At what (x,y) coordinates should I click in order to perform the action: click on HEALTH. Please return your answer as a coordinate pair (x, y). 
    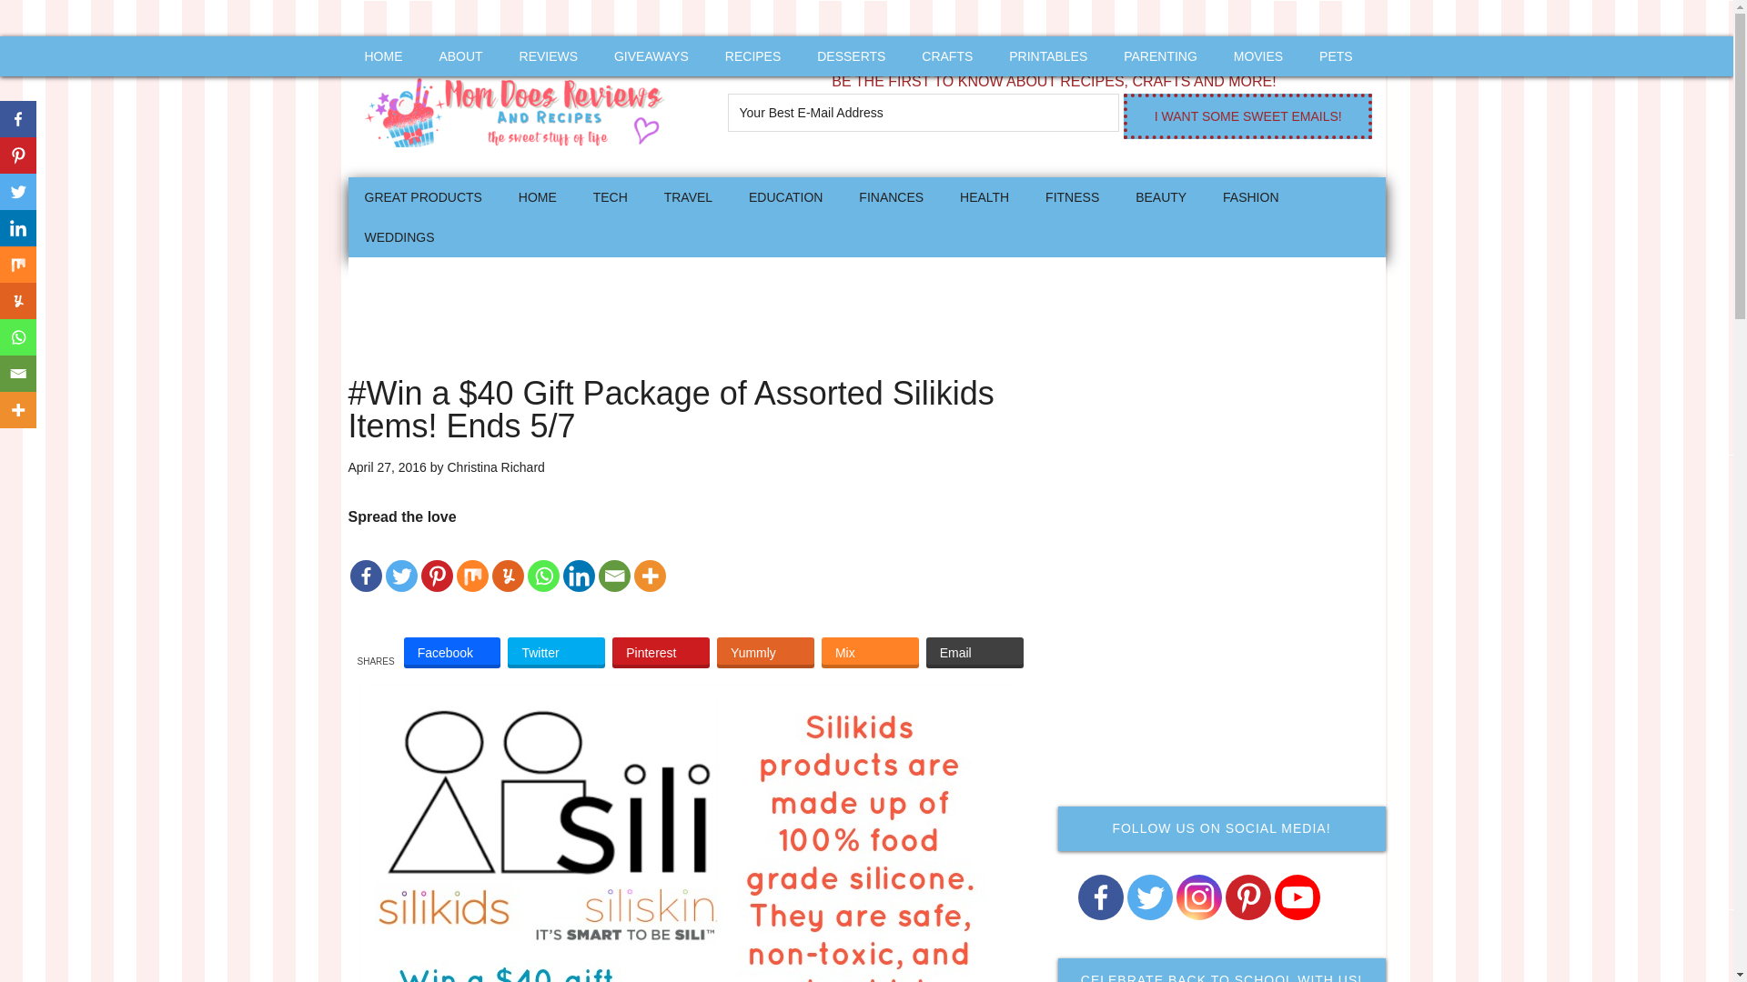
    Looking at the image, I should click on (985, 196).